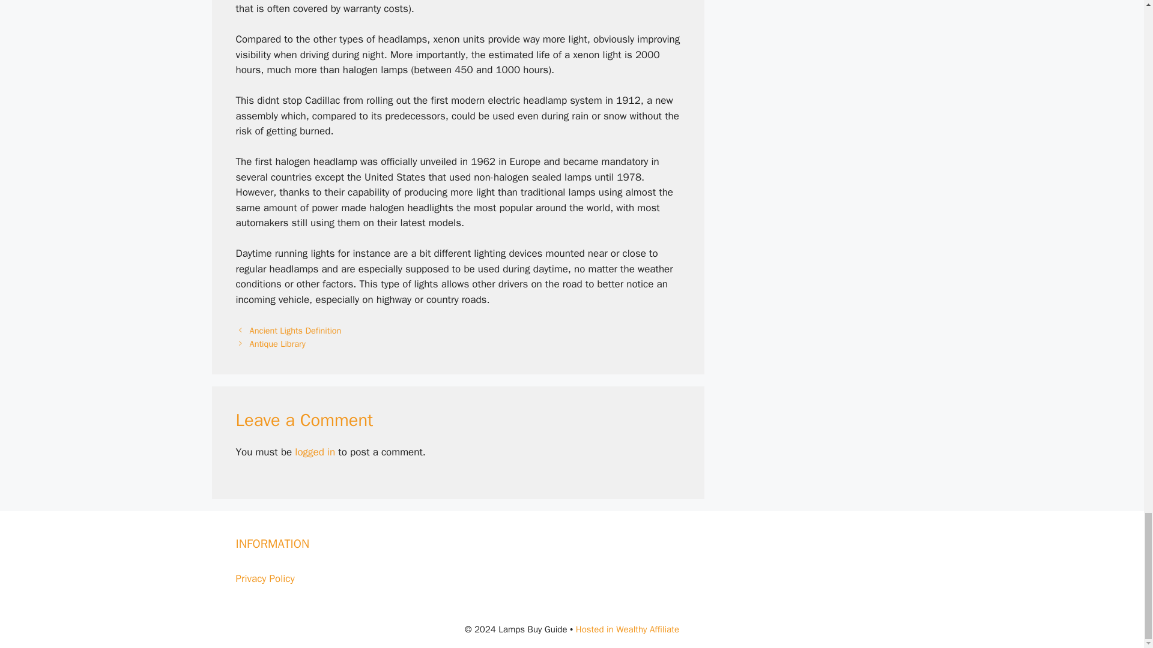 This screenshot has width=1153, height=648. Describe the element at coordinates (295, 331) in the screenshot. I see `Ancient Lights Definition` at that location.